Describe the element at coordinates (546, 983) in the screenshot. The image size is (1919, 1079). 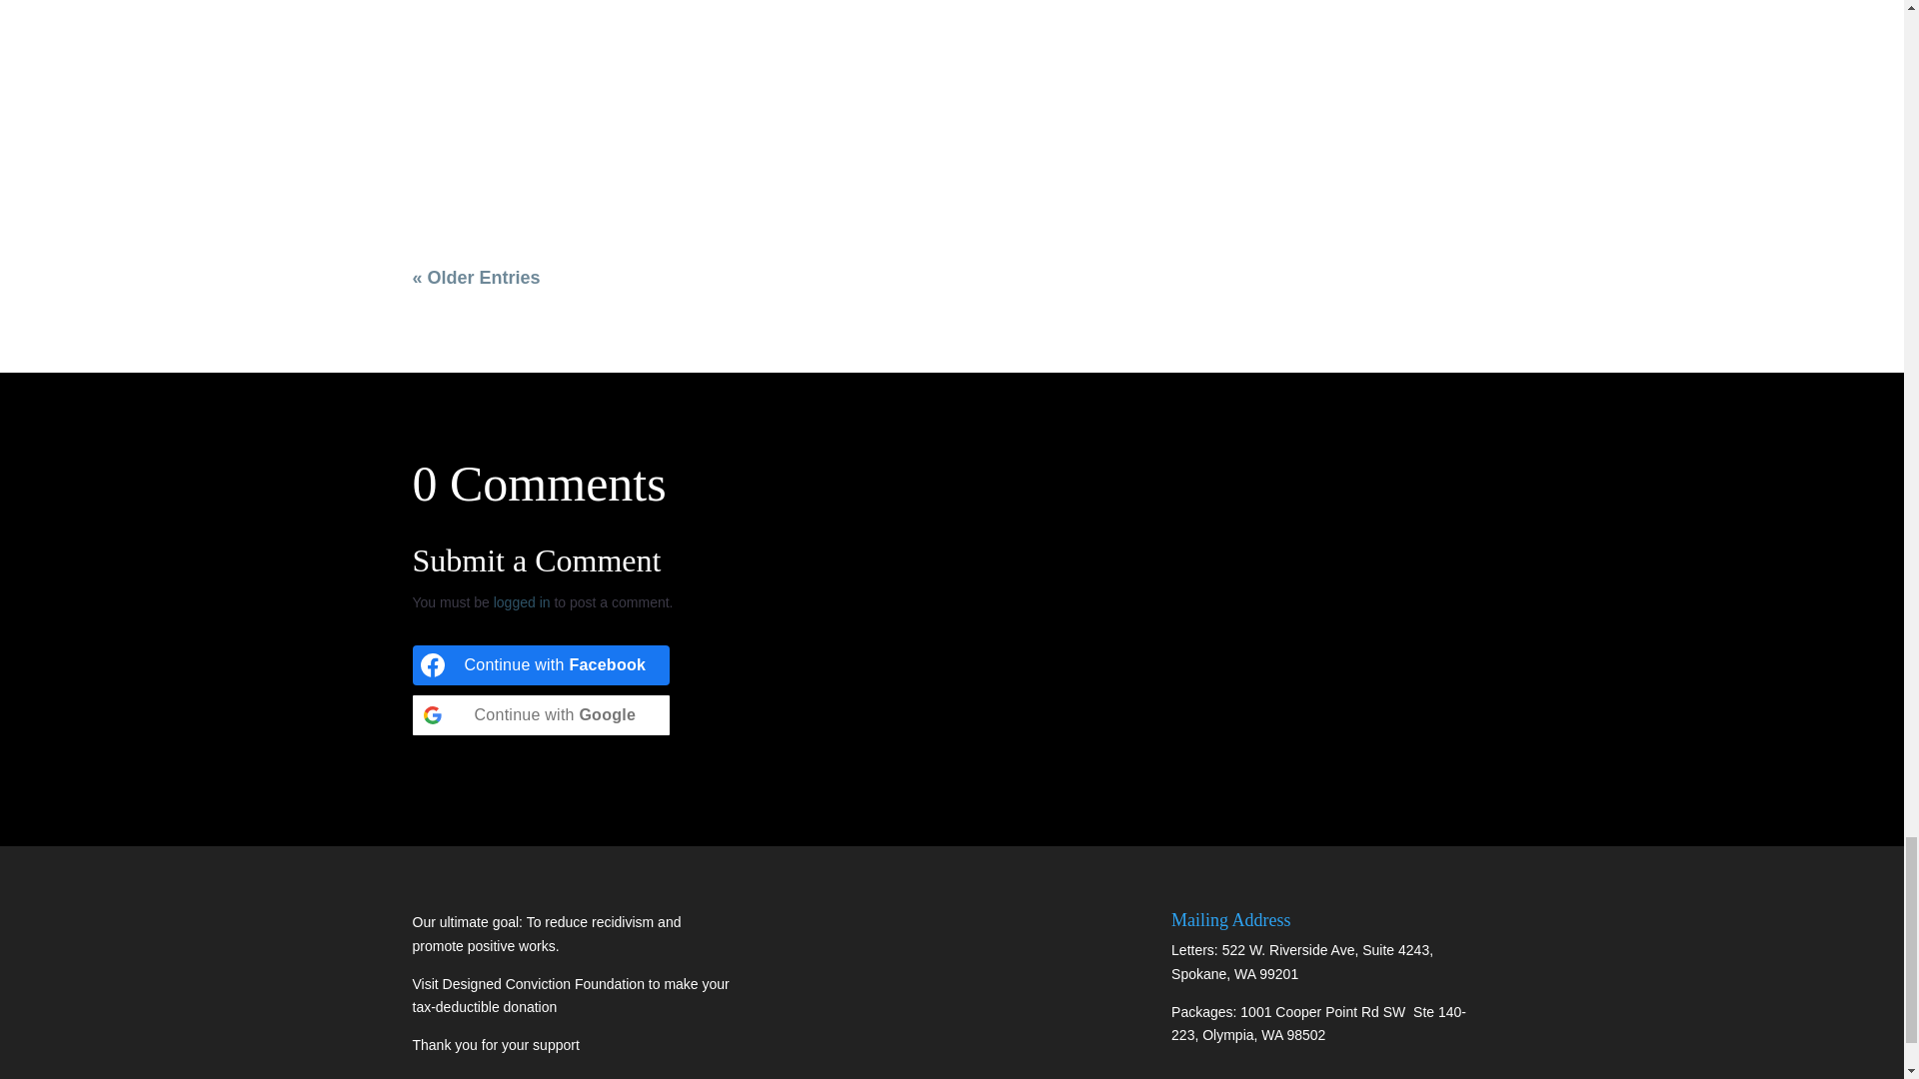
I see `Designed Conviction Foundation` at that location.